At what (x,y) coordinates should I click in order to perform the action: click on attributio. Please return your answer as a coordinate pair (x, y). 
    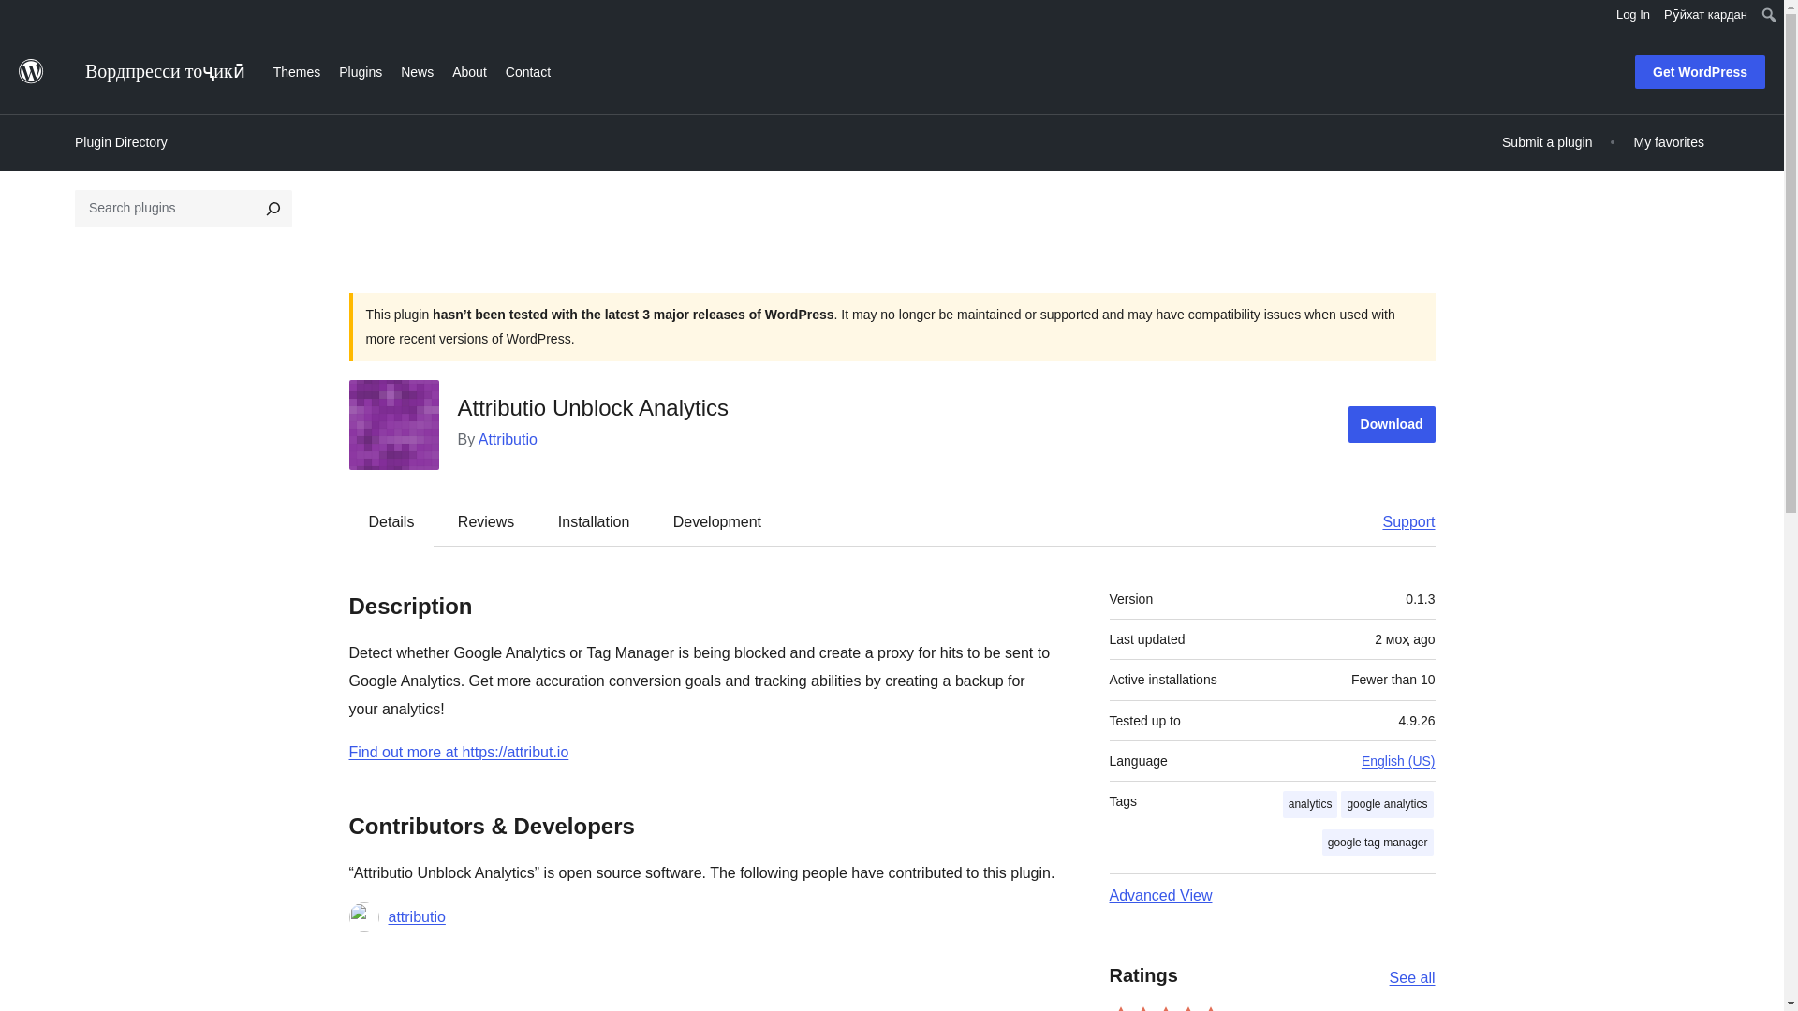
    Looking at the image, I should click on (416, 917).